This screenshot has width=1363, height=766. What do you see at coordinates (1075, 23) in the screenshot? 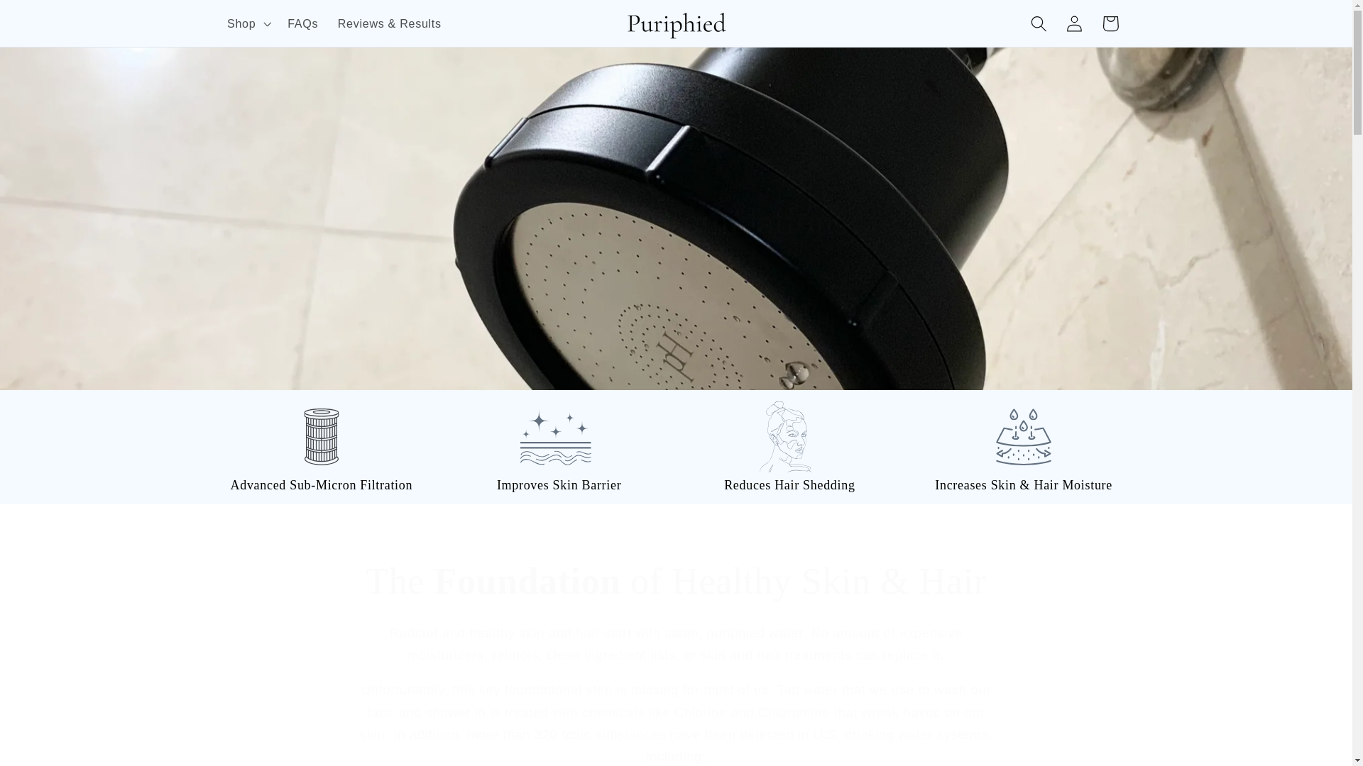
I see `Log in` at bounding box center [1075, 23].